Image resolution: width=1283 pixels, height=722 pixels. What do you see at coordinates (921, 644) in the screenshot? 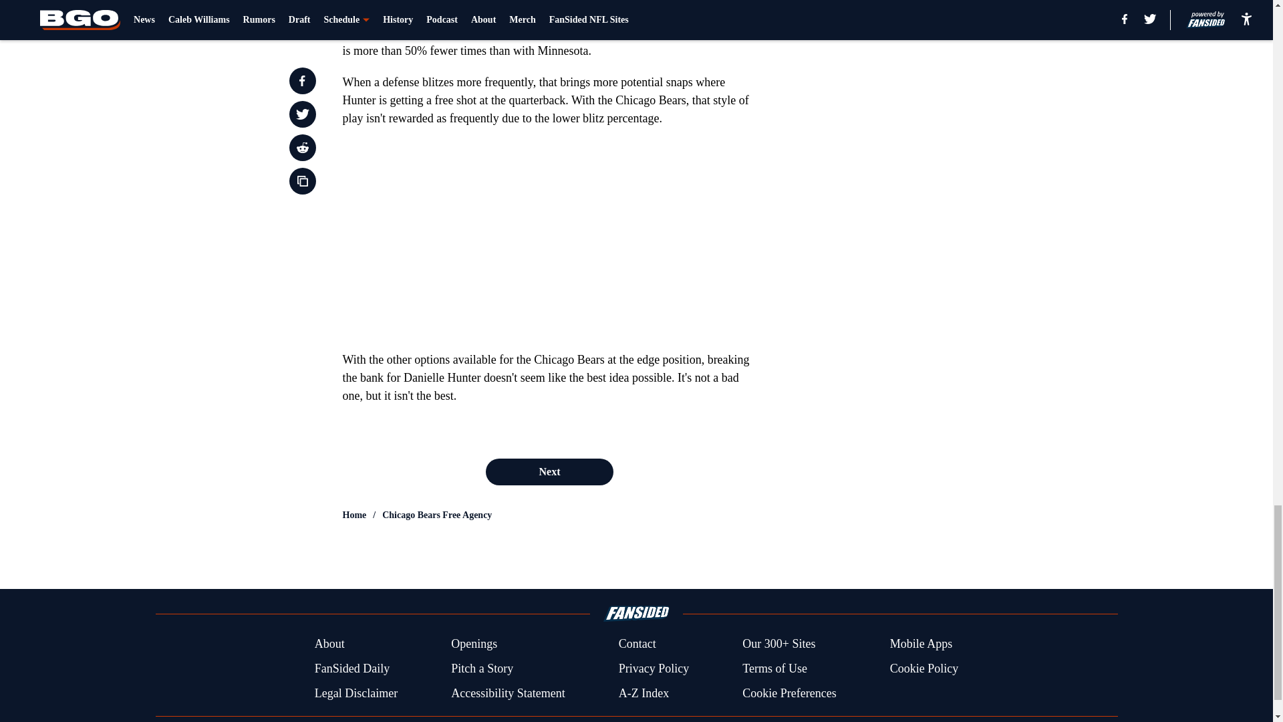
I see `Mobile Apps` at bounding box center [921, 644].